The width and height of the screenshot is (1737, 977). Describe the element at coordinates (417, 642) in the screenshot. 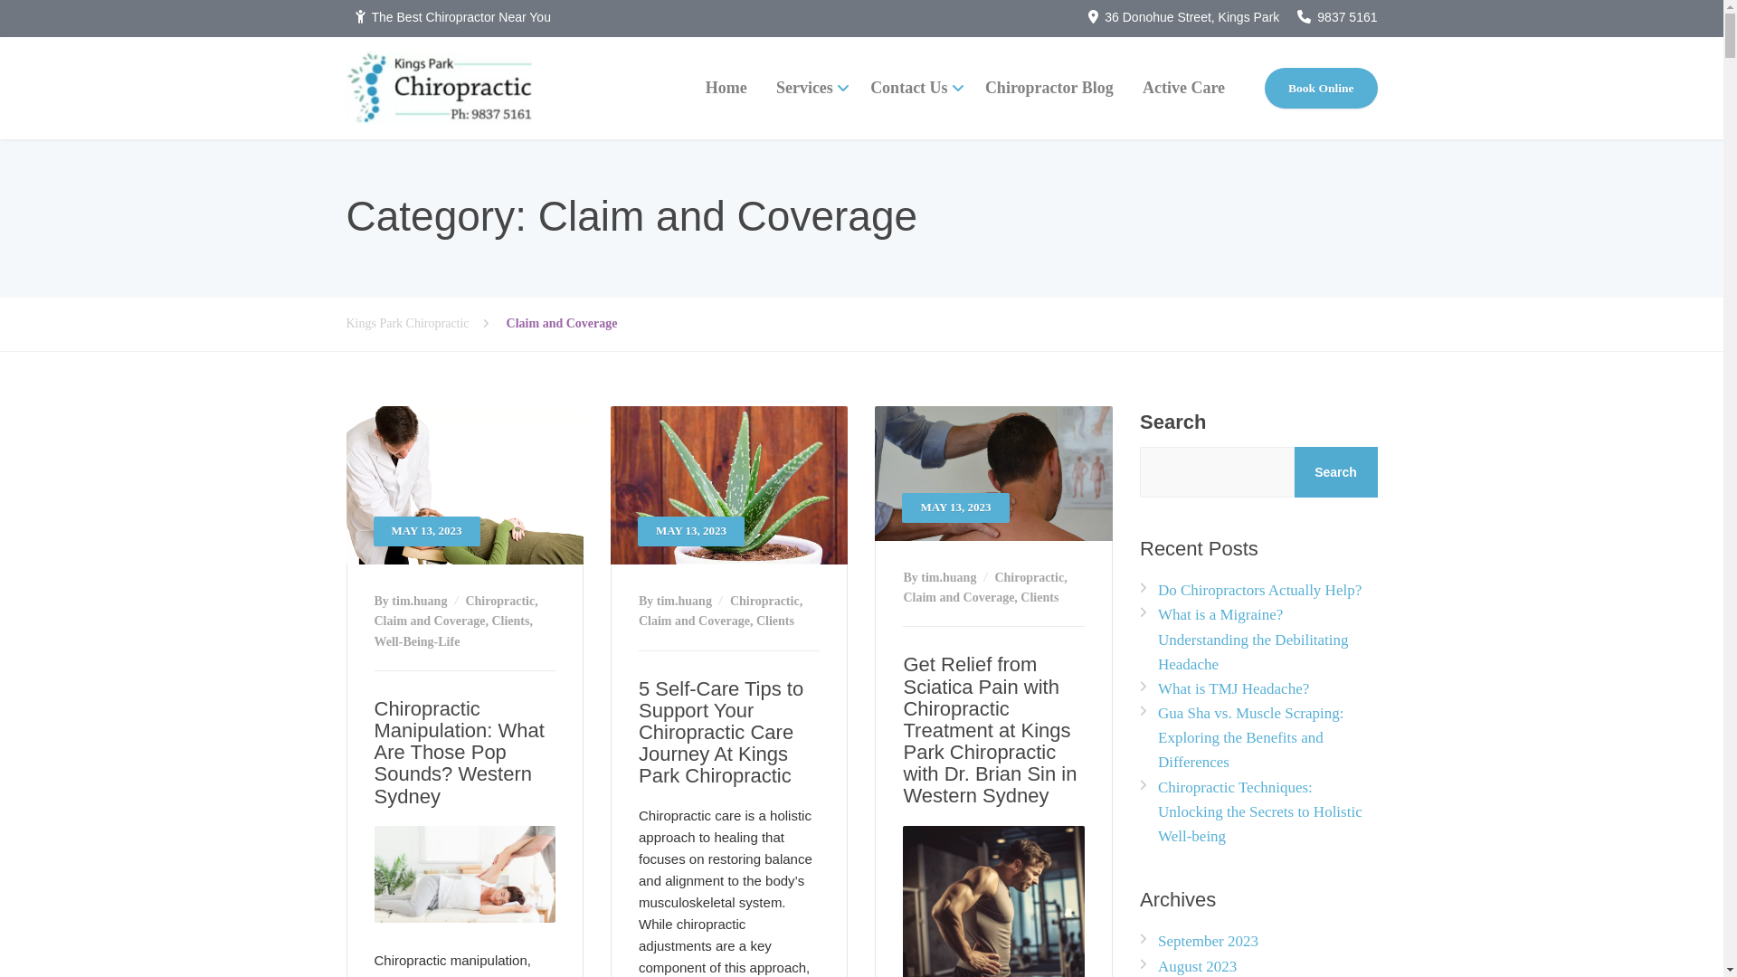

I see `Well-Being-Life` at that location.